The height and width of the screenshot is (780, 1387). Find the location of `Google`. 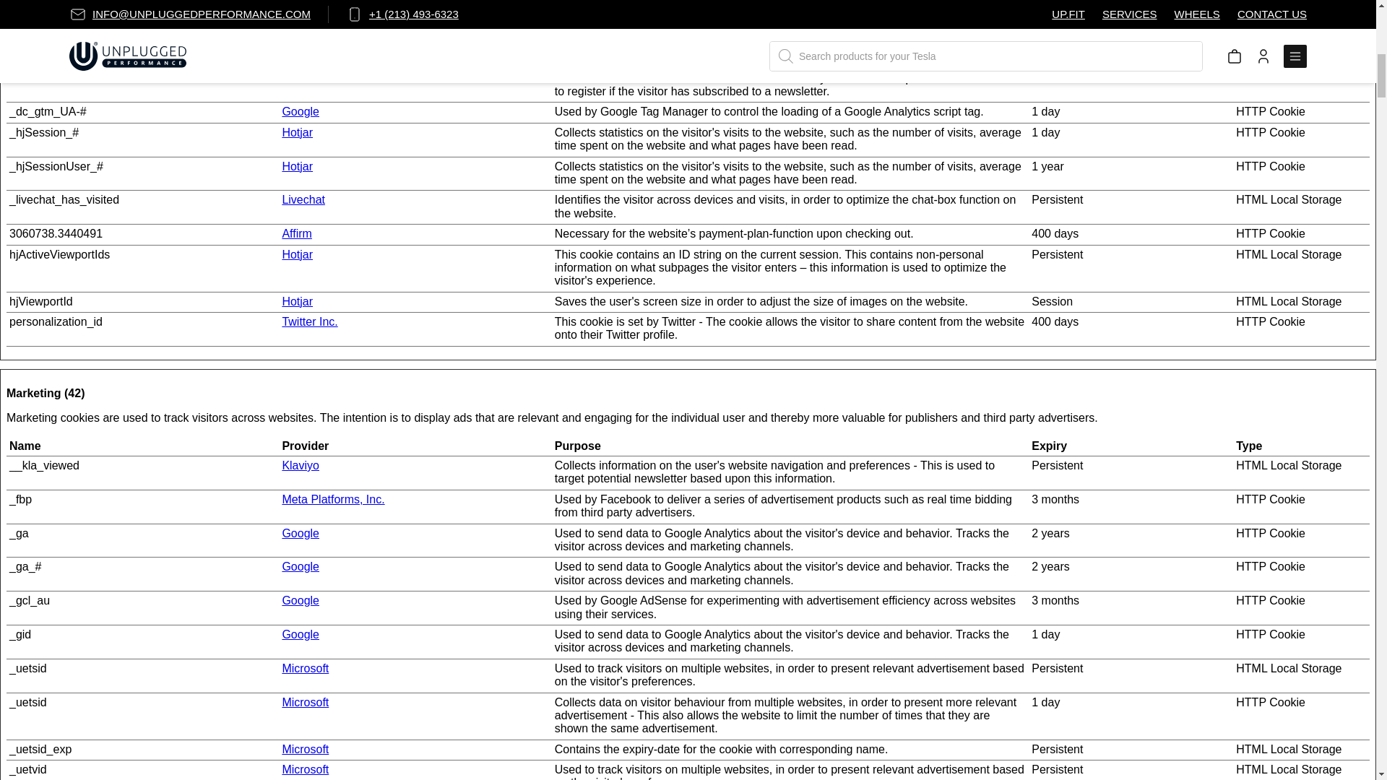

Google is located at coordinates (300, 634).